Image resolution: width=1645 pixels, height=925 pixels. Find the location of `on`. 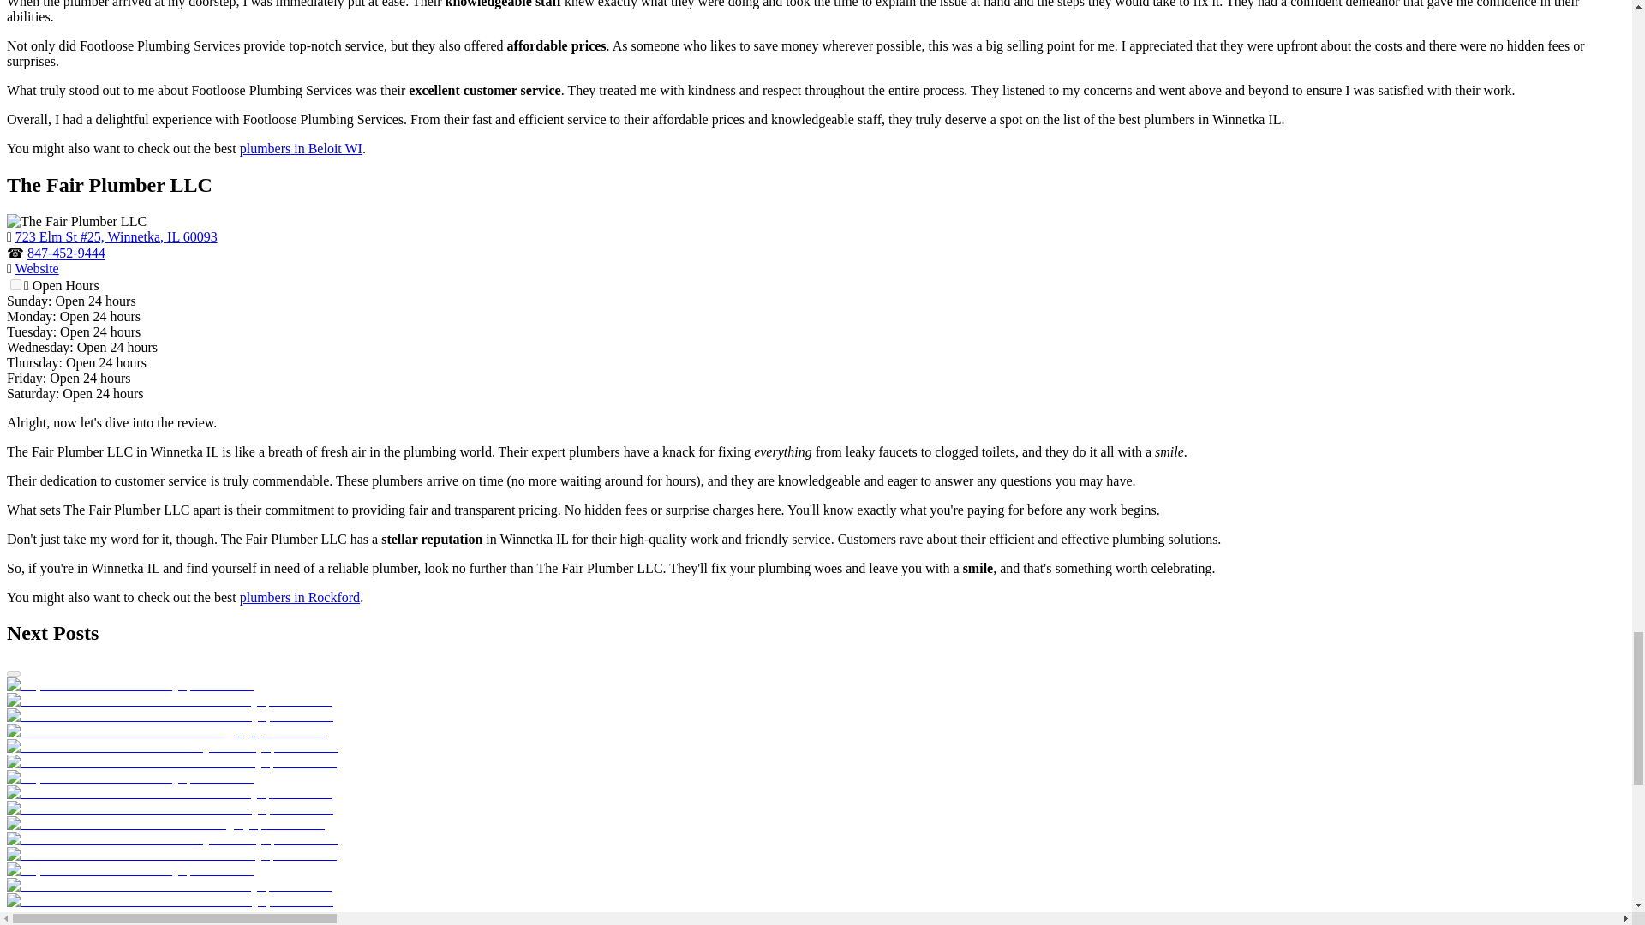

on is located at coordinates (15, 284).